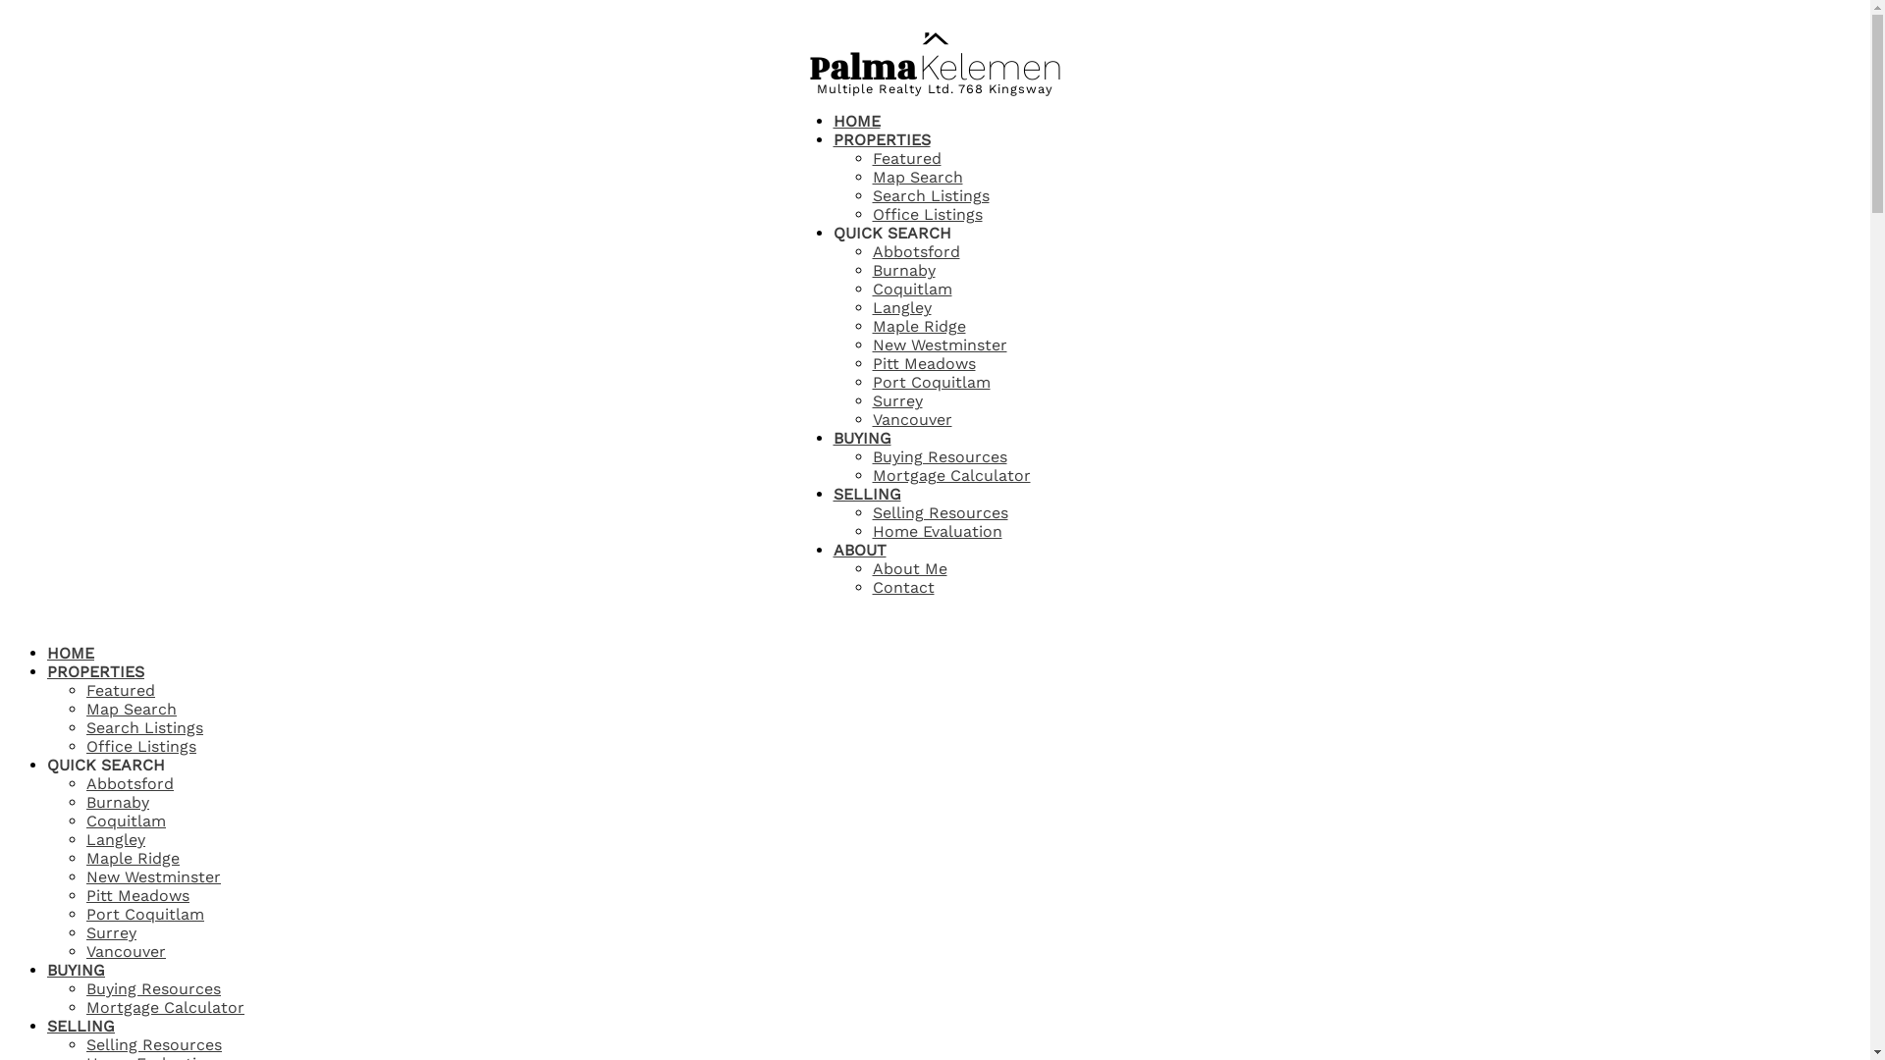 The width and height of the screenshot is (1885, 1060). I want to click on ABOUT, so click(859, 552).